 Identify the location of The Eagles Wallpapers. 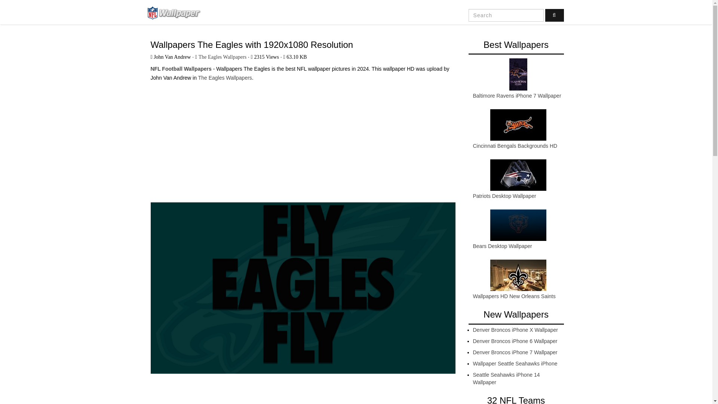
(225, 78).